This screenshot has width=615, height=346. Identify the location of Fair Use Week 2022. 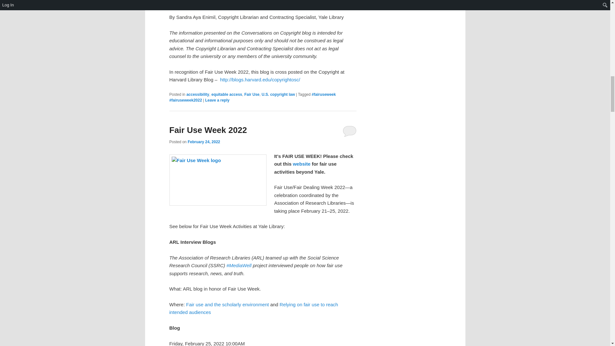
(208, 130).